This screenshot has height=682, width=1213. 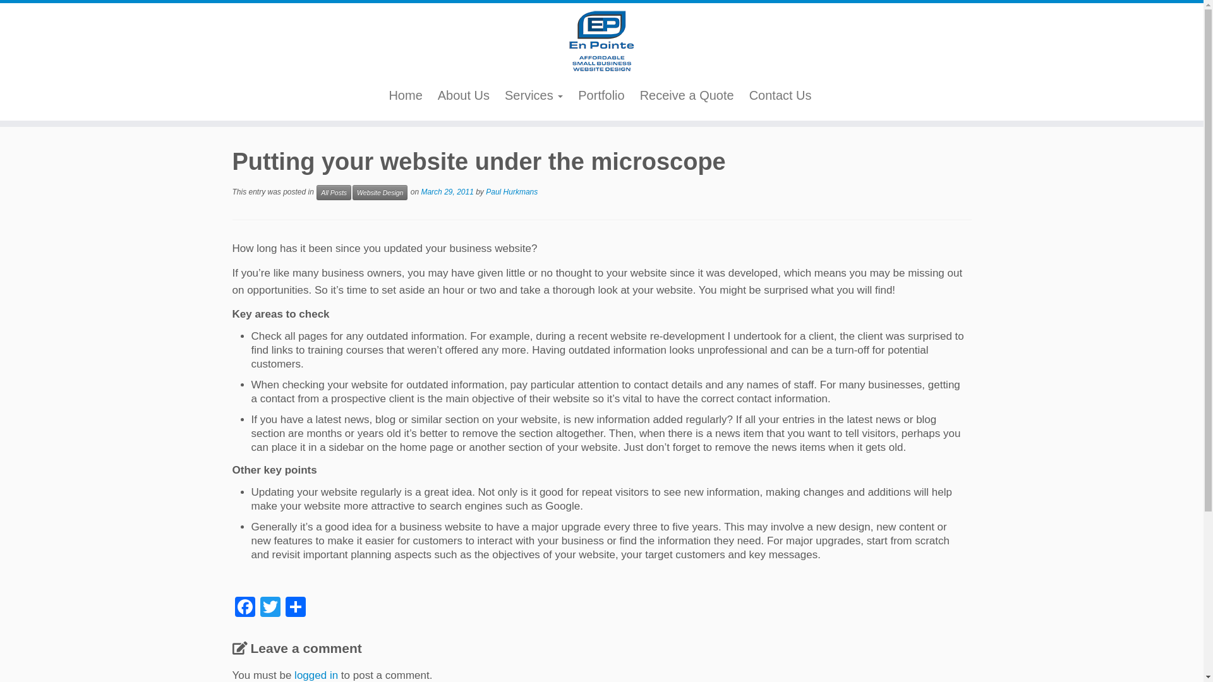 What do you see at coordinates (270, 607) in the screenshot?
I see `Twitter` at bounding box center [270, 607].